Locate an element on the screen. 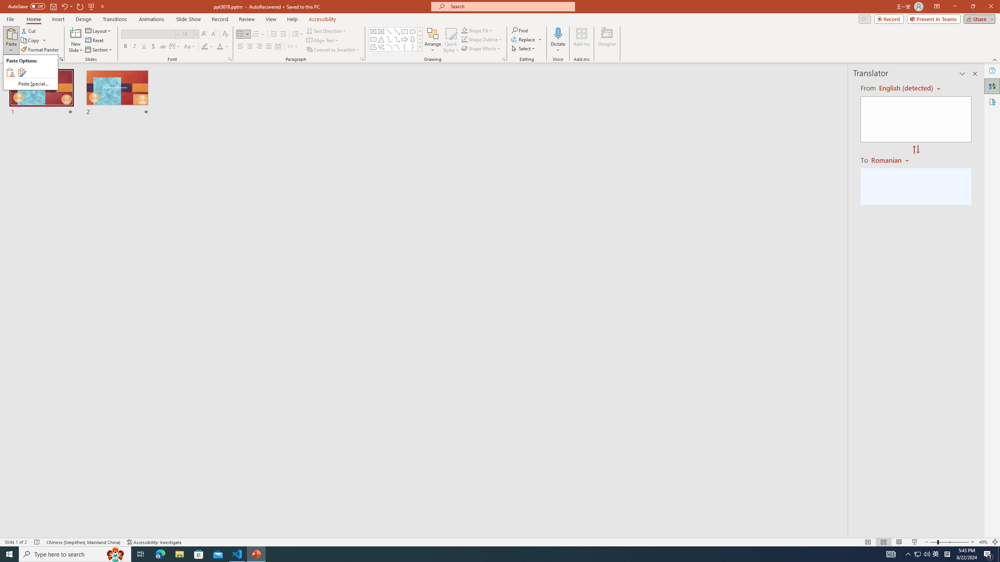 Image resolution: width=1000 pixels, height=562 pixels. Paragraph... is located at coordinates (362, 59).